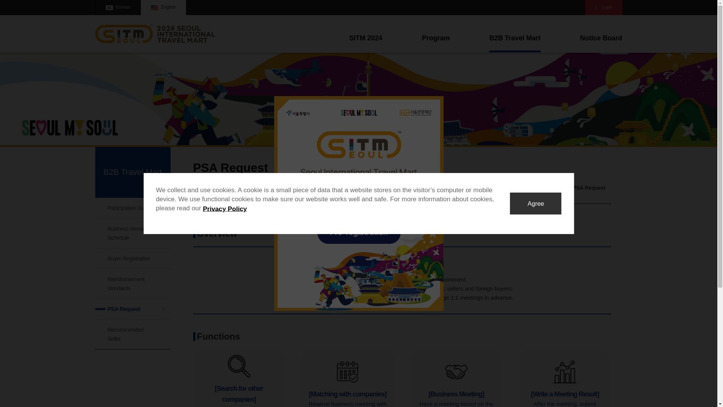 This screenshot has width=723, height=407. Describe the element at coordinates (604, 8) in the screenshot. I see `Login` at that location.